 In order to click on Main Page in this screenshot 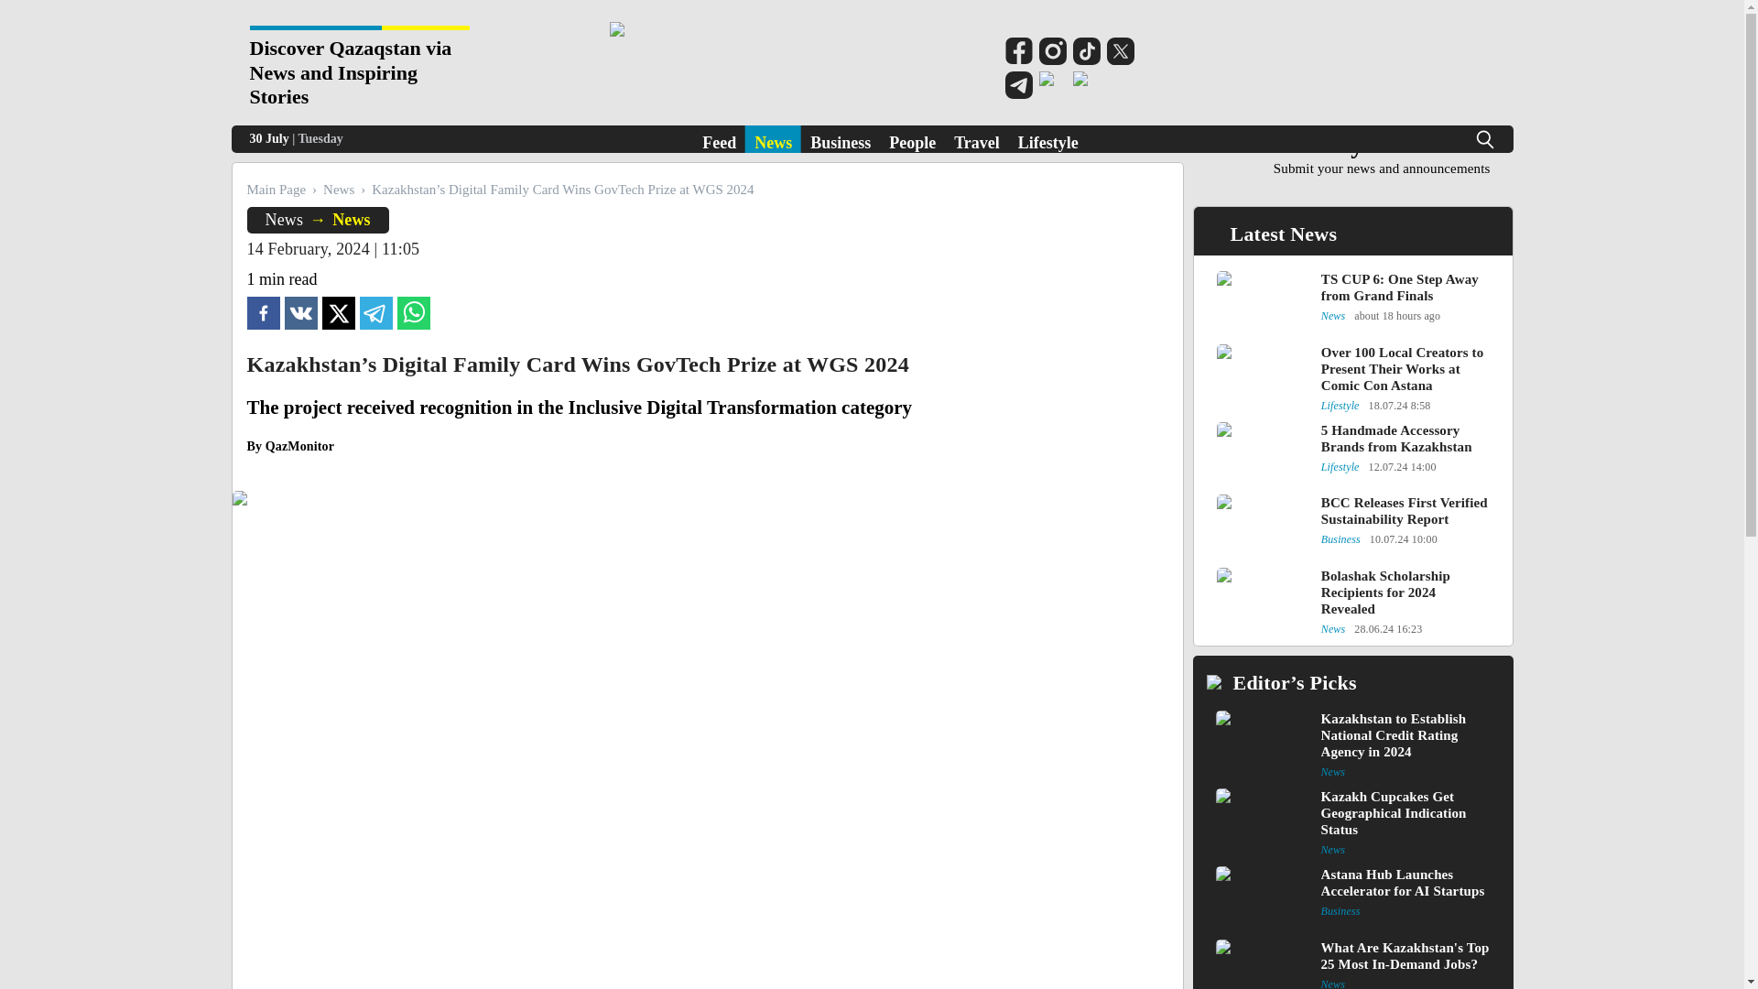, I will do `click(1048, 139)`.